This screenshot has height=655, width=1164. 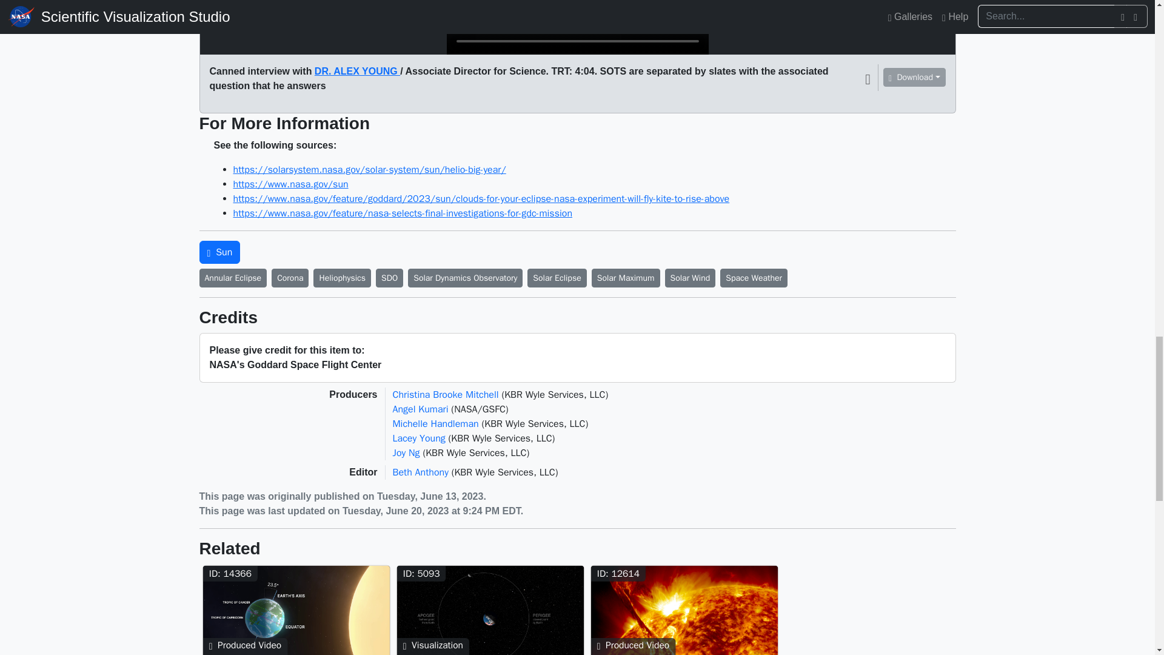 I want to click on Go to this page, so click(x=686, y=610).